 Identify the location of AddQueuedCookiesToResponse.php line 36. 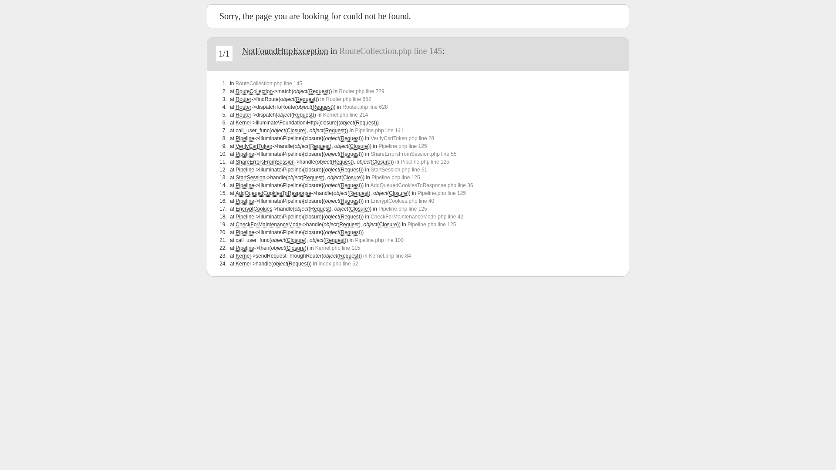
(422, 185).